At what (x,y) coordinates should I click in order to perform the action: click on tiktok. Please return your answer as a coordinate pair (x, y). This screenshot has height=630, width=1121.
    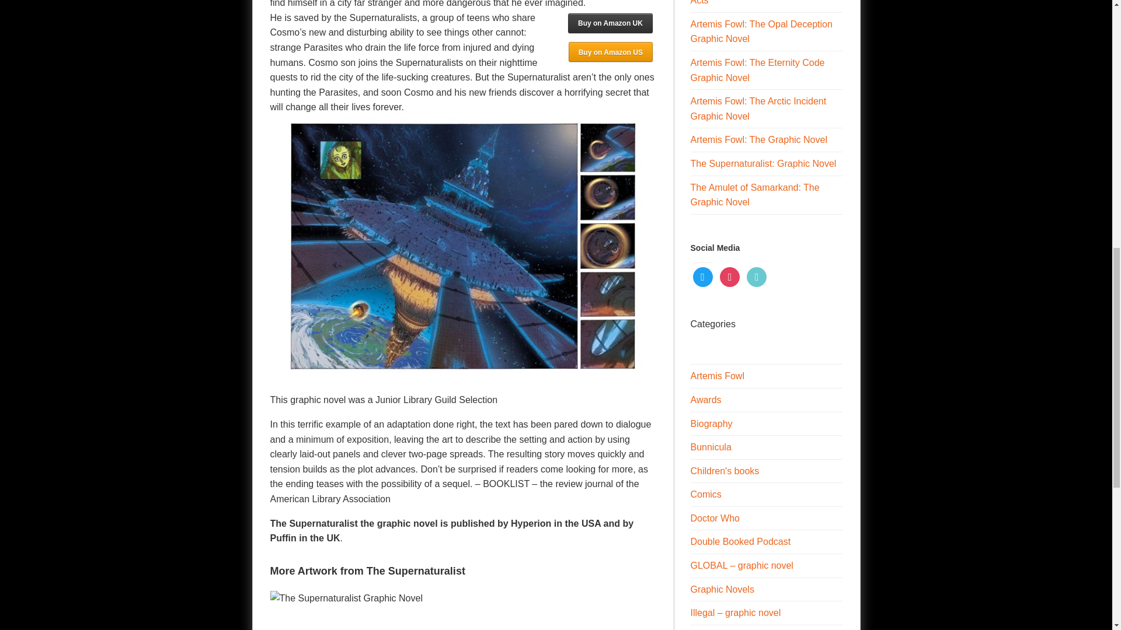
    Looking at the image, I should click on (757, 276).